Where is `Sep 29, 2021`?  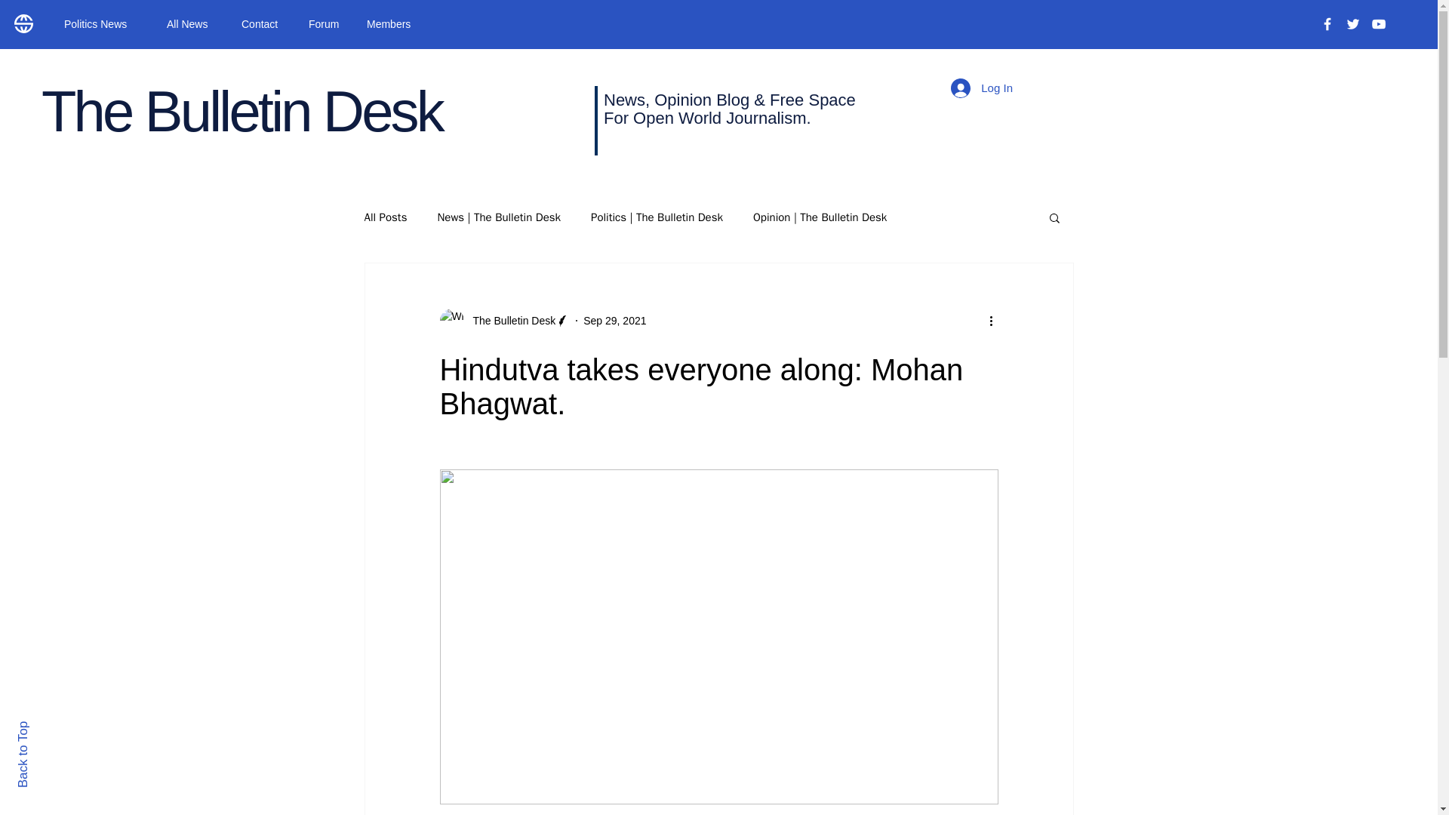
Sep 29, 2021 is located at coordinates (614, 320).